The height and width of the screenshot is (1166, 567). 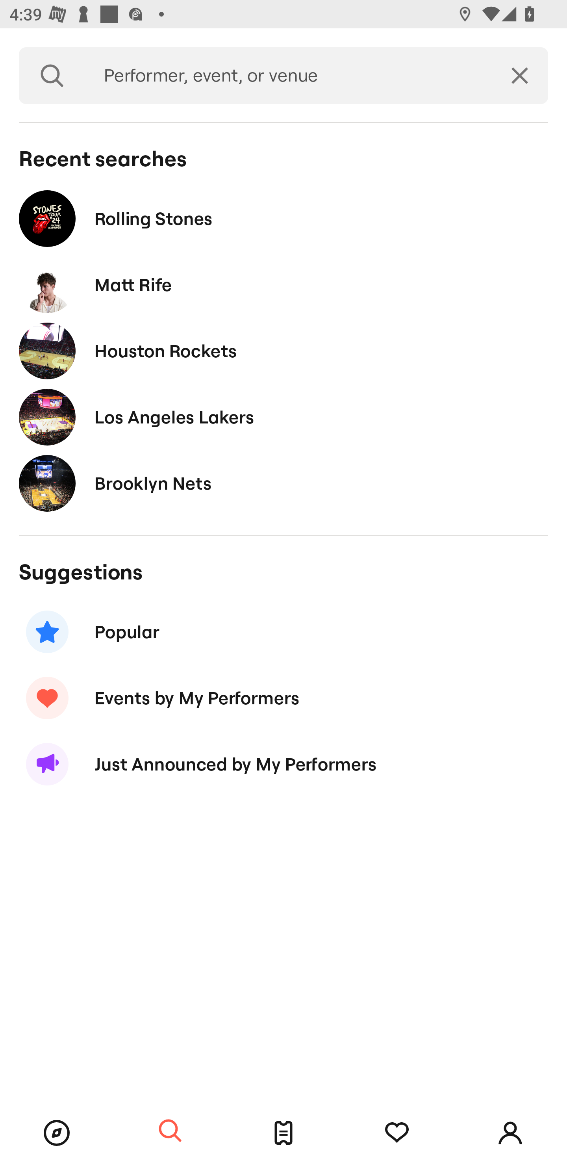 I want to click on Clear, so click(x=520, y=76).